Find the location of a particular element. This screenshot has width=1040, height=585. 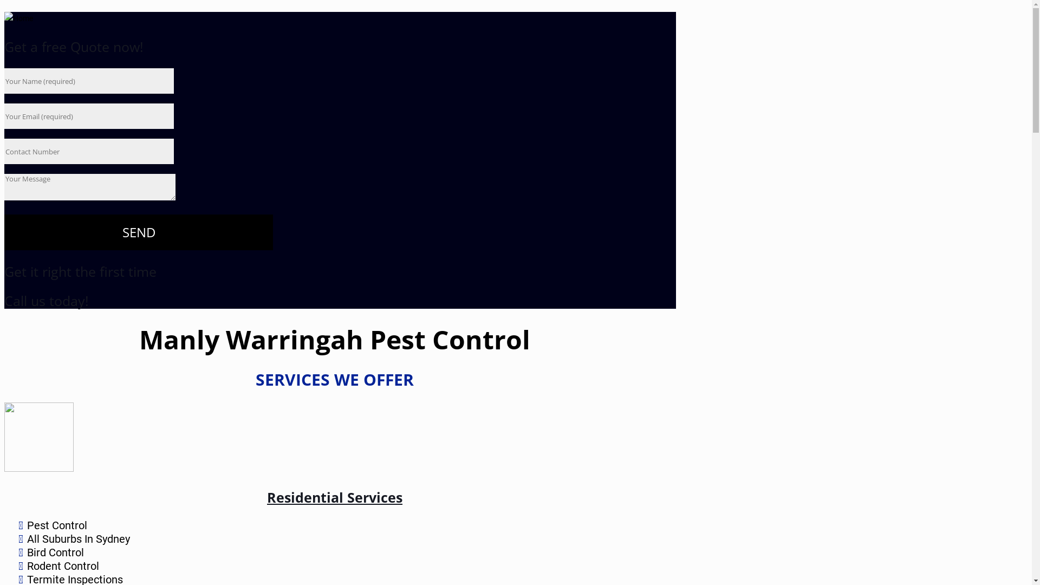

Residential Services is located at coordinates (335, 497).